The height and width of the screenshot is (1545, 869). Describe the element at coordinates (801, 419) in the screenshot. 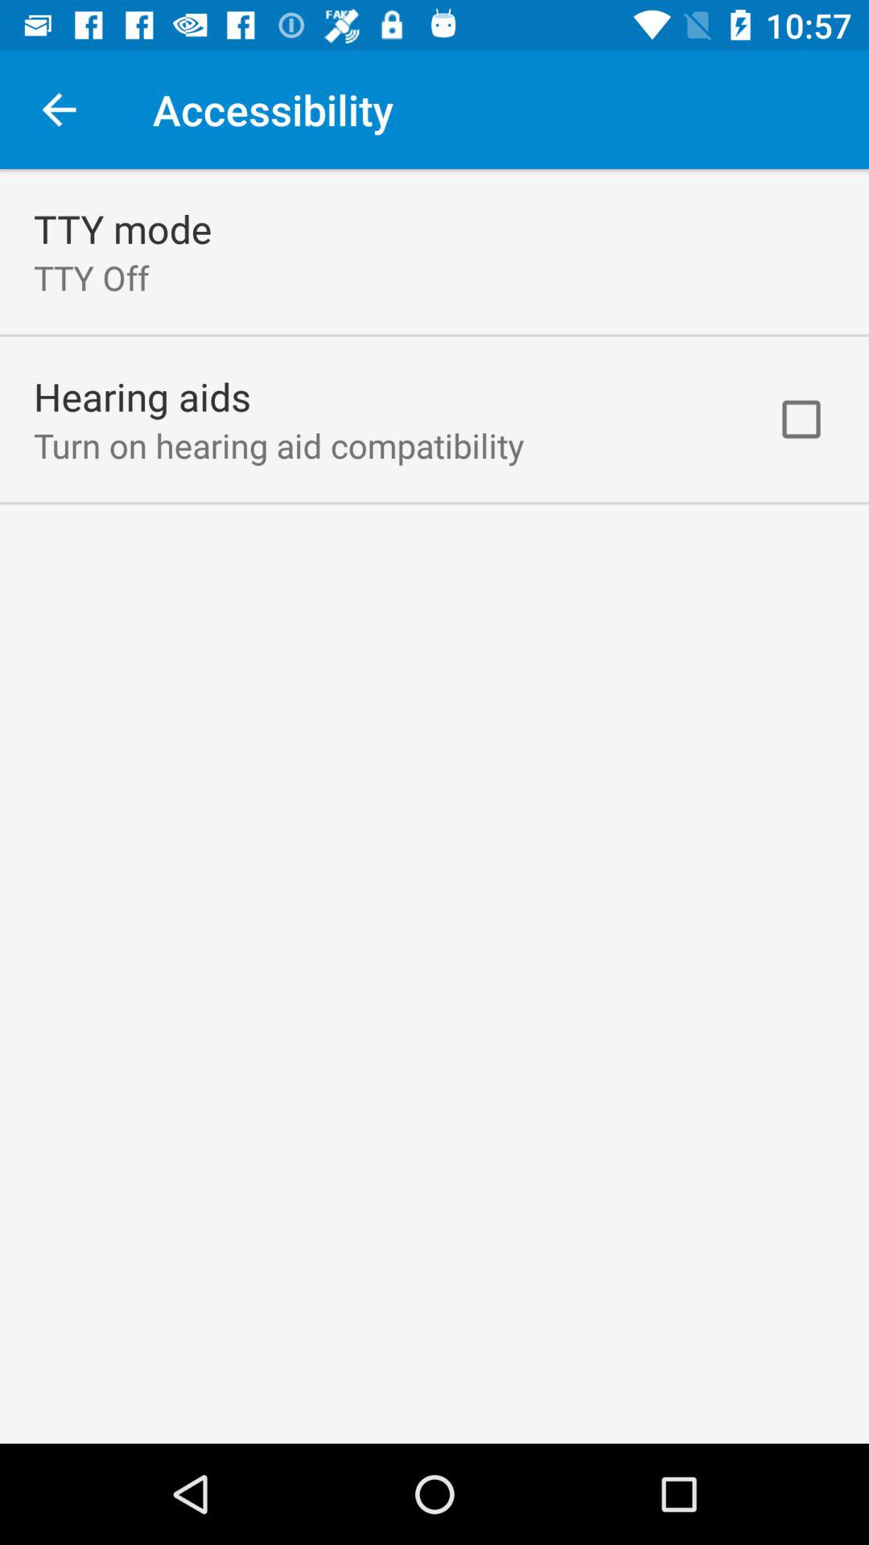

I see `open the app to the right of the turn on hearing icon` at that location.